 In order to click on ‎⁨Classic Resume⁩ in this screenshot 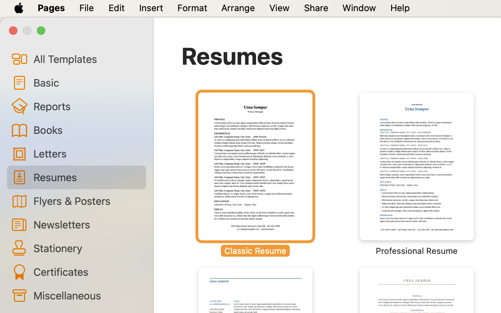, I will do `click(255, 174)`.